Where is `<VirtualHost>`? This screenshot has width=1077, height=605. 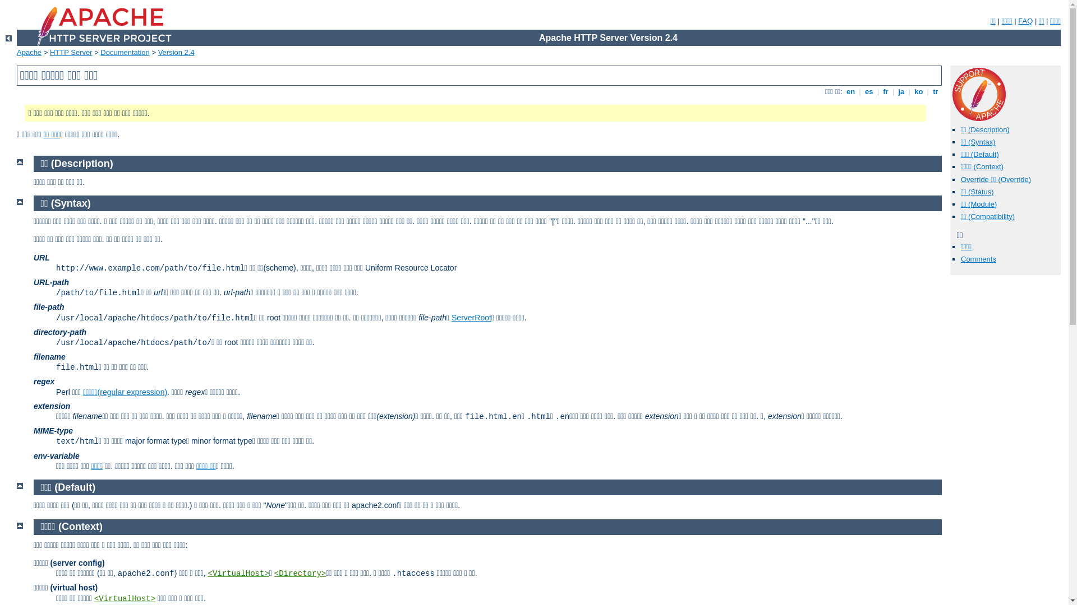
<VirtualHost> is located at coordinates (239, 574).